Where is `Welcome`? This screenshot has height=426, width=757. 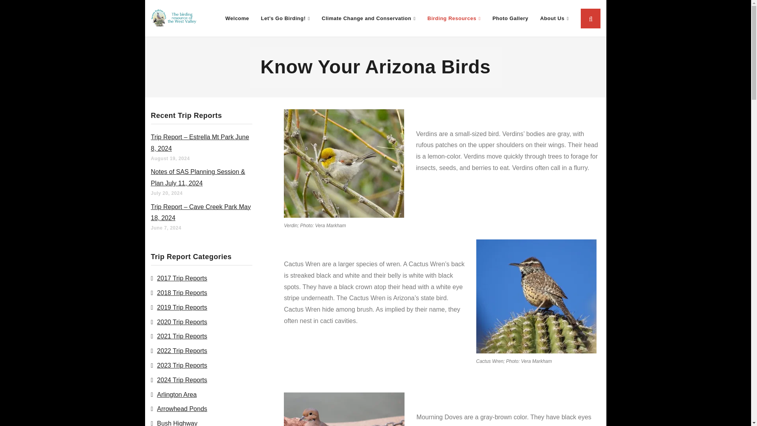
Welcome is located at coordinates (237, 18).